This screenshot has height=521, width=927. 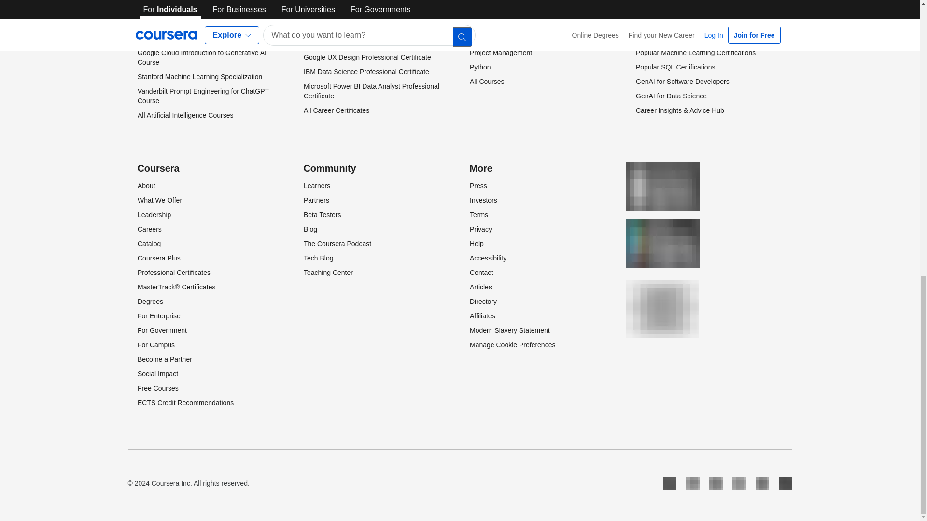 I want to click on Google Cloud Introduction to Generative AI Course, so click(x=202, y=57).